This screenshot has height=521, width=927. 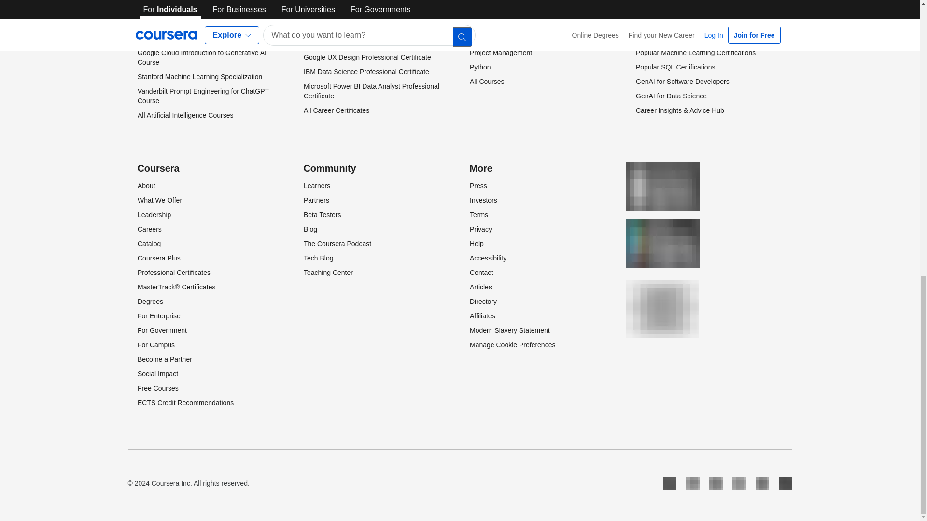 I want to click on Google Cloud Introduction to Generative AI Course, so click(x=202, y=57).